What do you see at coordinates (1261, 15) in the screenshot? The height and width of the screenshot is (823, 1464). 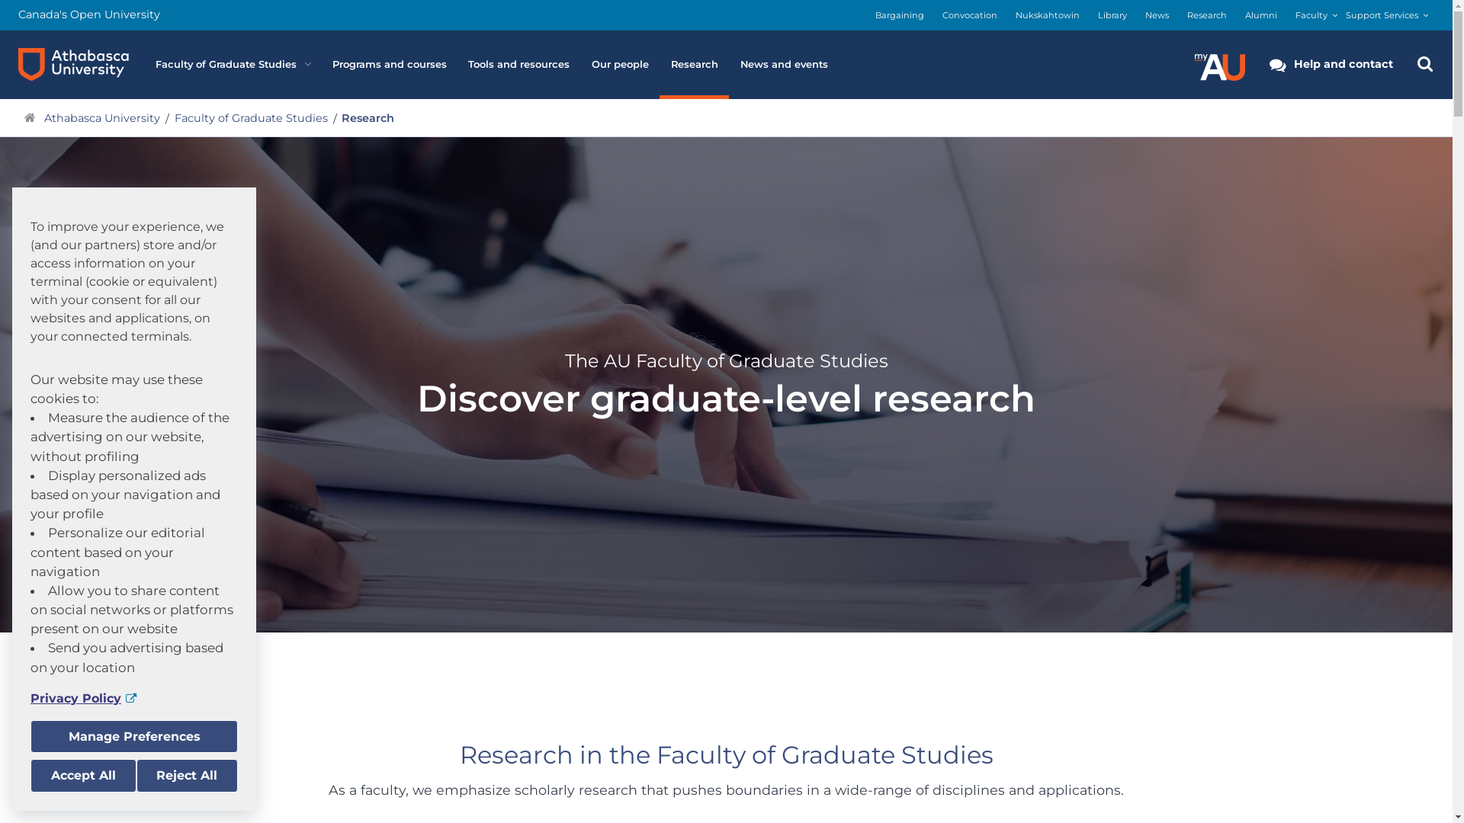 I see `Alumni` at bounding box center [1261, 15].